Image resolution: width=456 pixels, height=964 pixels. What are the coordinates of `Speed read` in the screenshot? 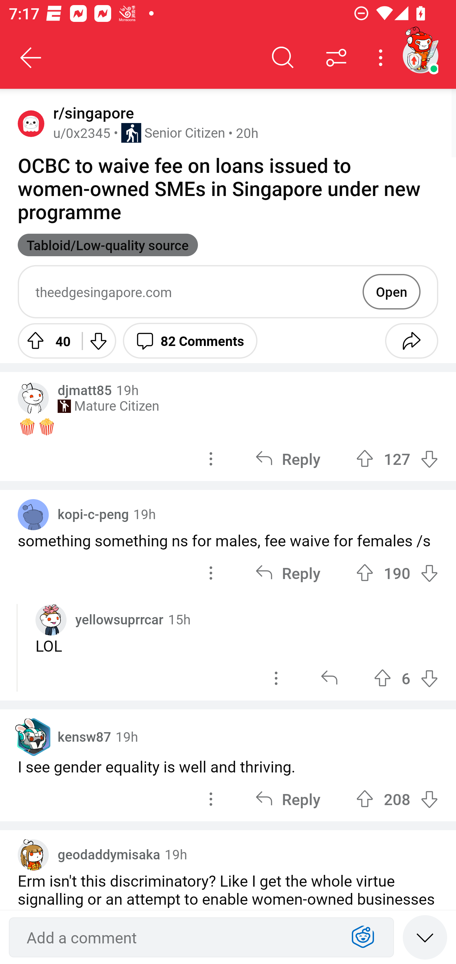 It's located at (425, 937).